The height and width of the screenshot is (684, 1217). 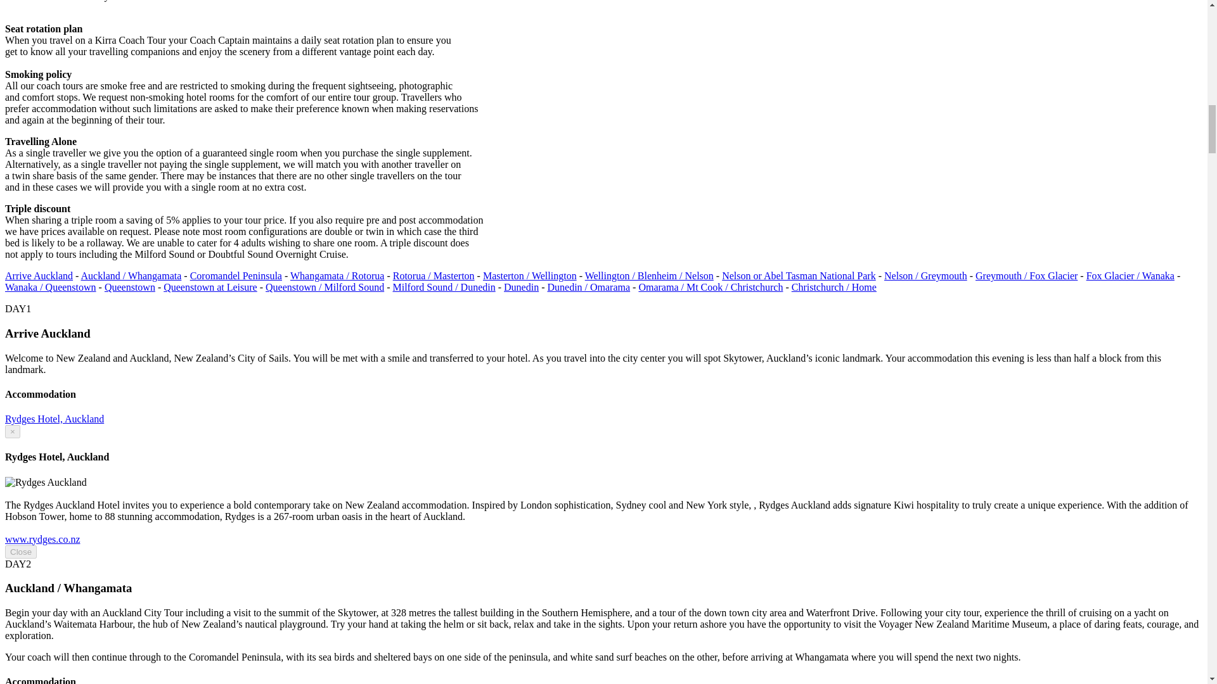 I want to click on Coromandel Peninsula, so click(x=236, y=275).